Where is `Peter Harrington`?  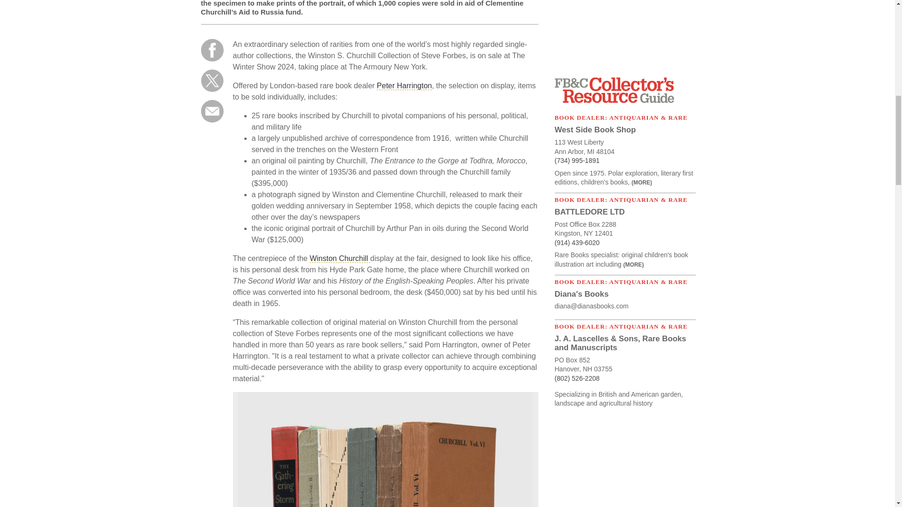
Peter Harrington is located at coordinates (404, 85).